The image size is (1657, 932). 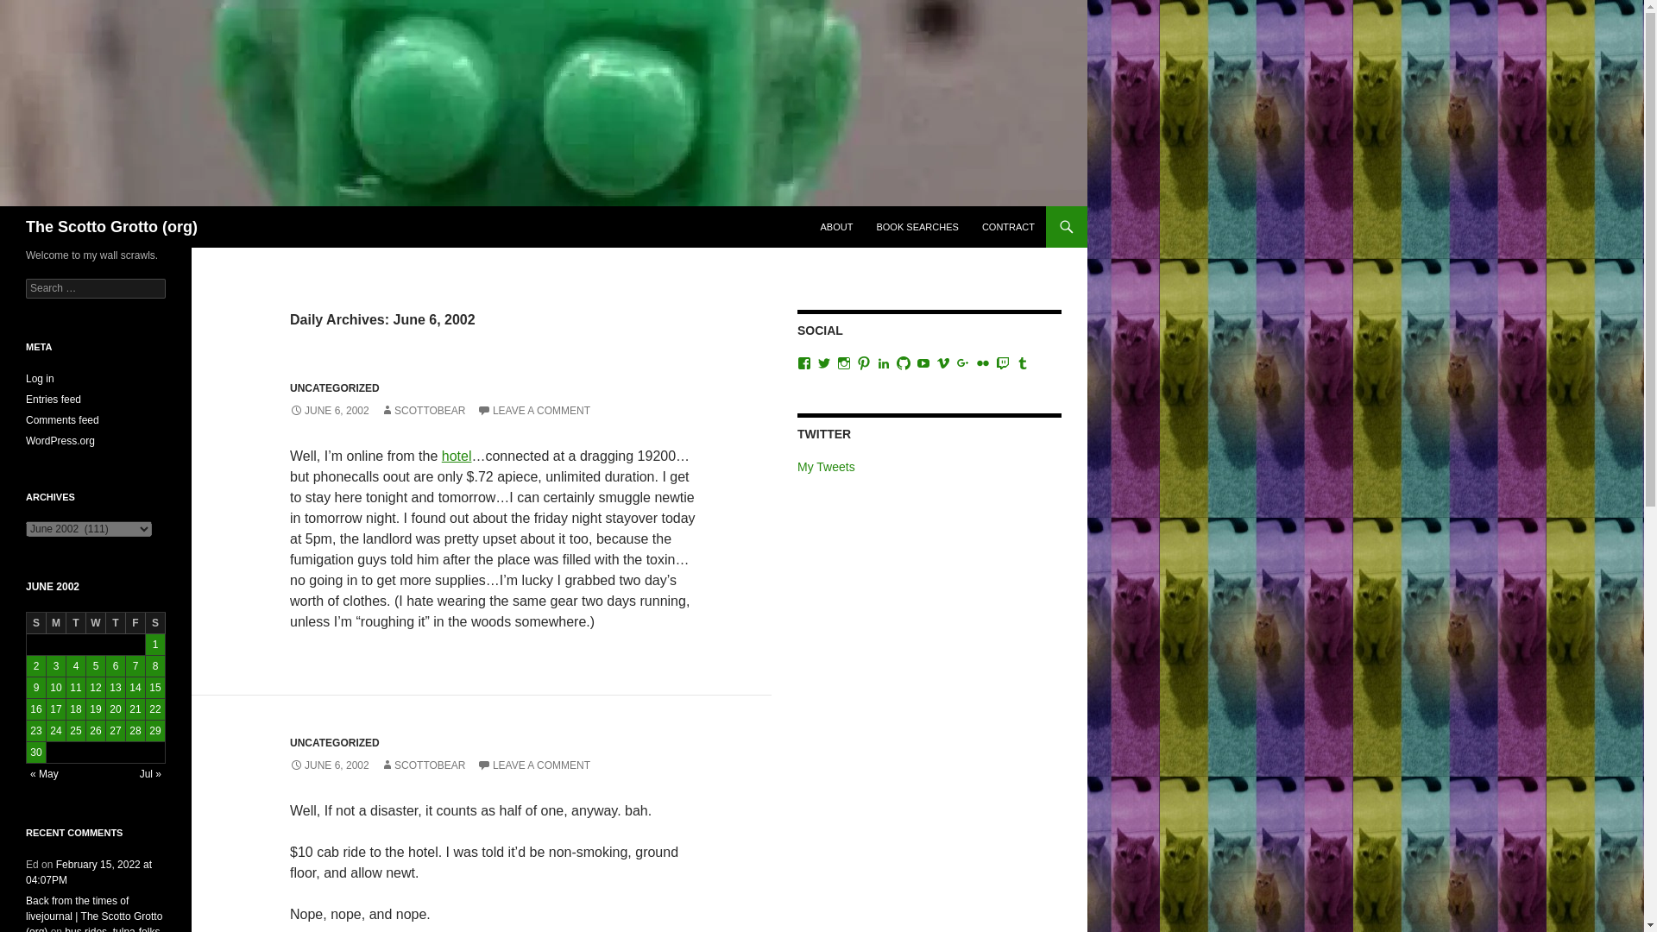 What do you see at coordinates (60, 441) in the screenshot?
I see `WordPress.org` at bounding box center [60, 441].